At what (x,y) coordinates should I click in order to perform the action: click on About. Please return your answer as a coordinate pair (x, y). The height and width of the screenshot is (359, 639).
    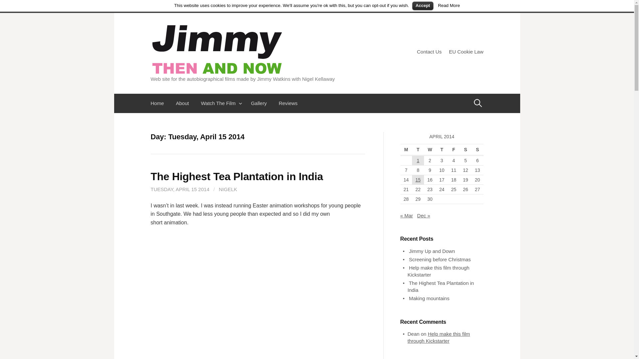
    Looking at the image, I should click on (182, 103).